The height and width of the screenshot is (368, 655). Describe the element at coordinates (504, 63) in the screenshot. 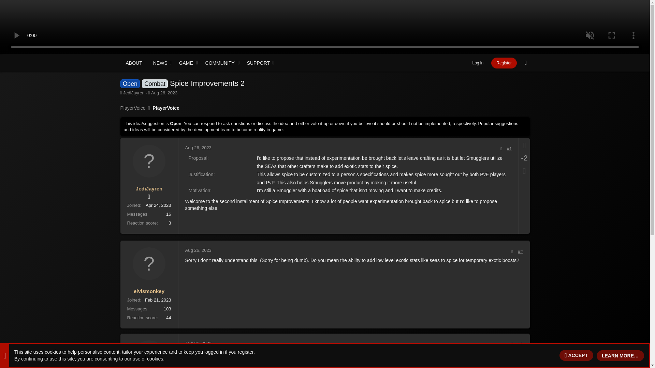

I see `SUPPORT` at that location.